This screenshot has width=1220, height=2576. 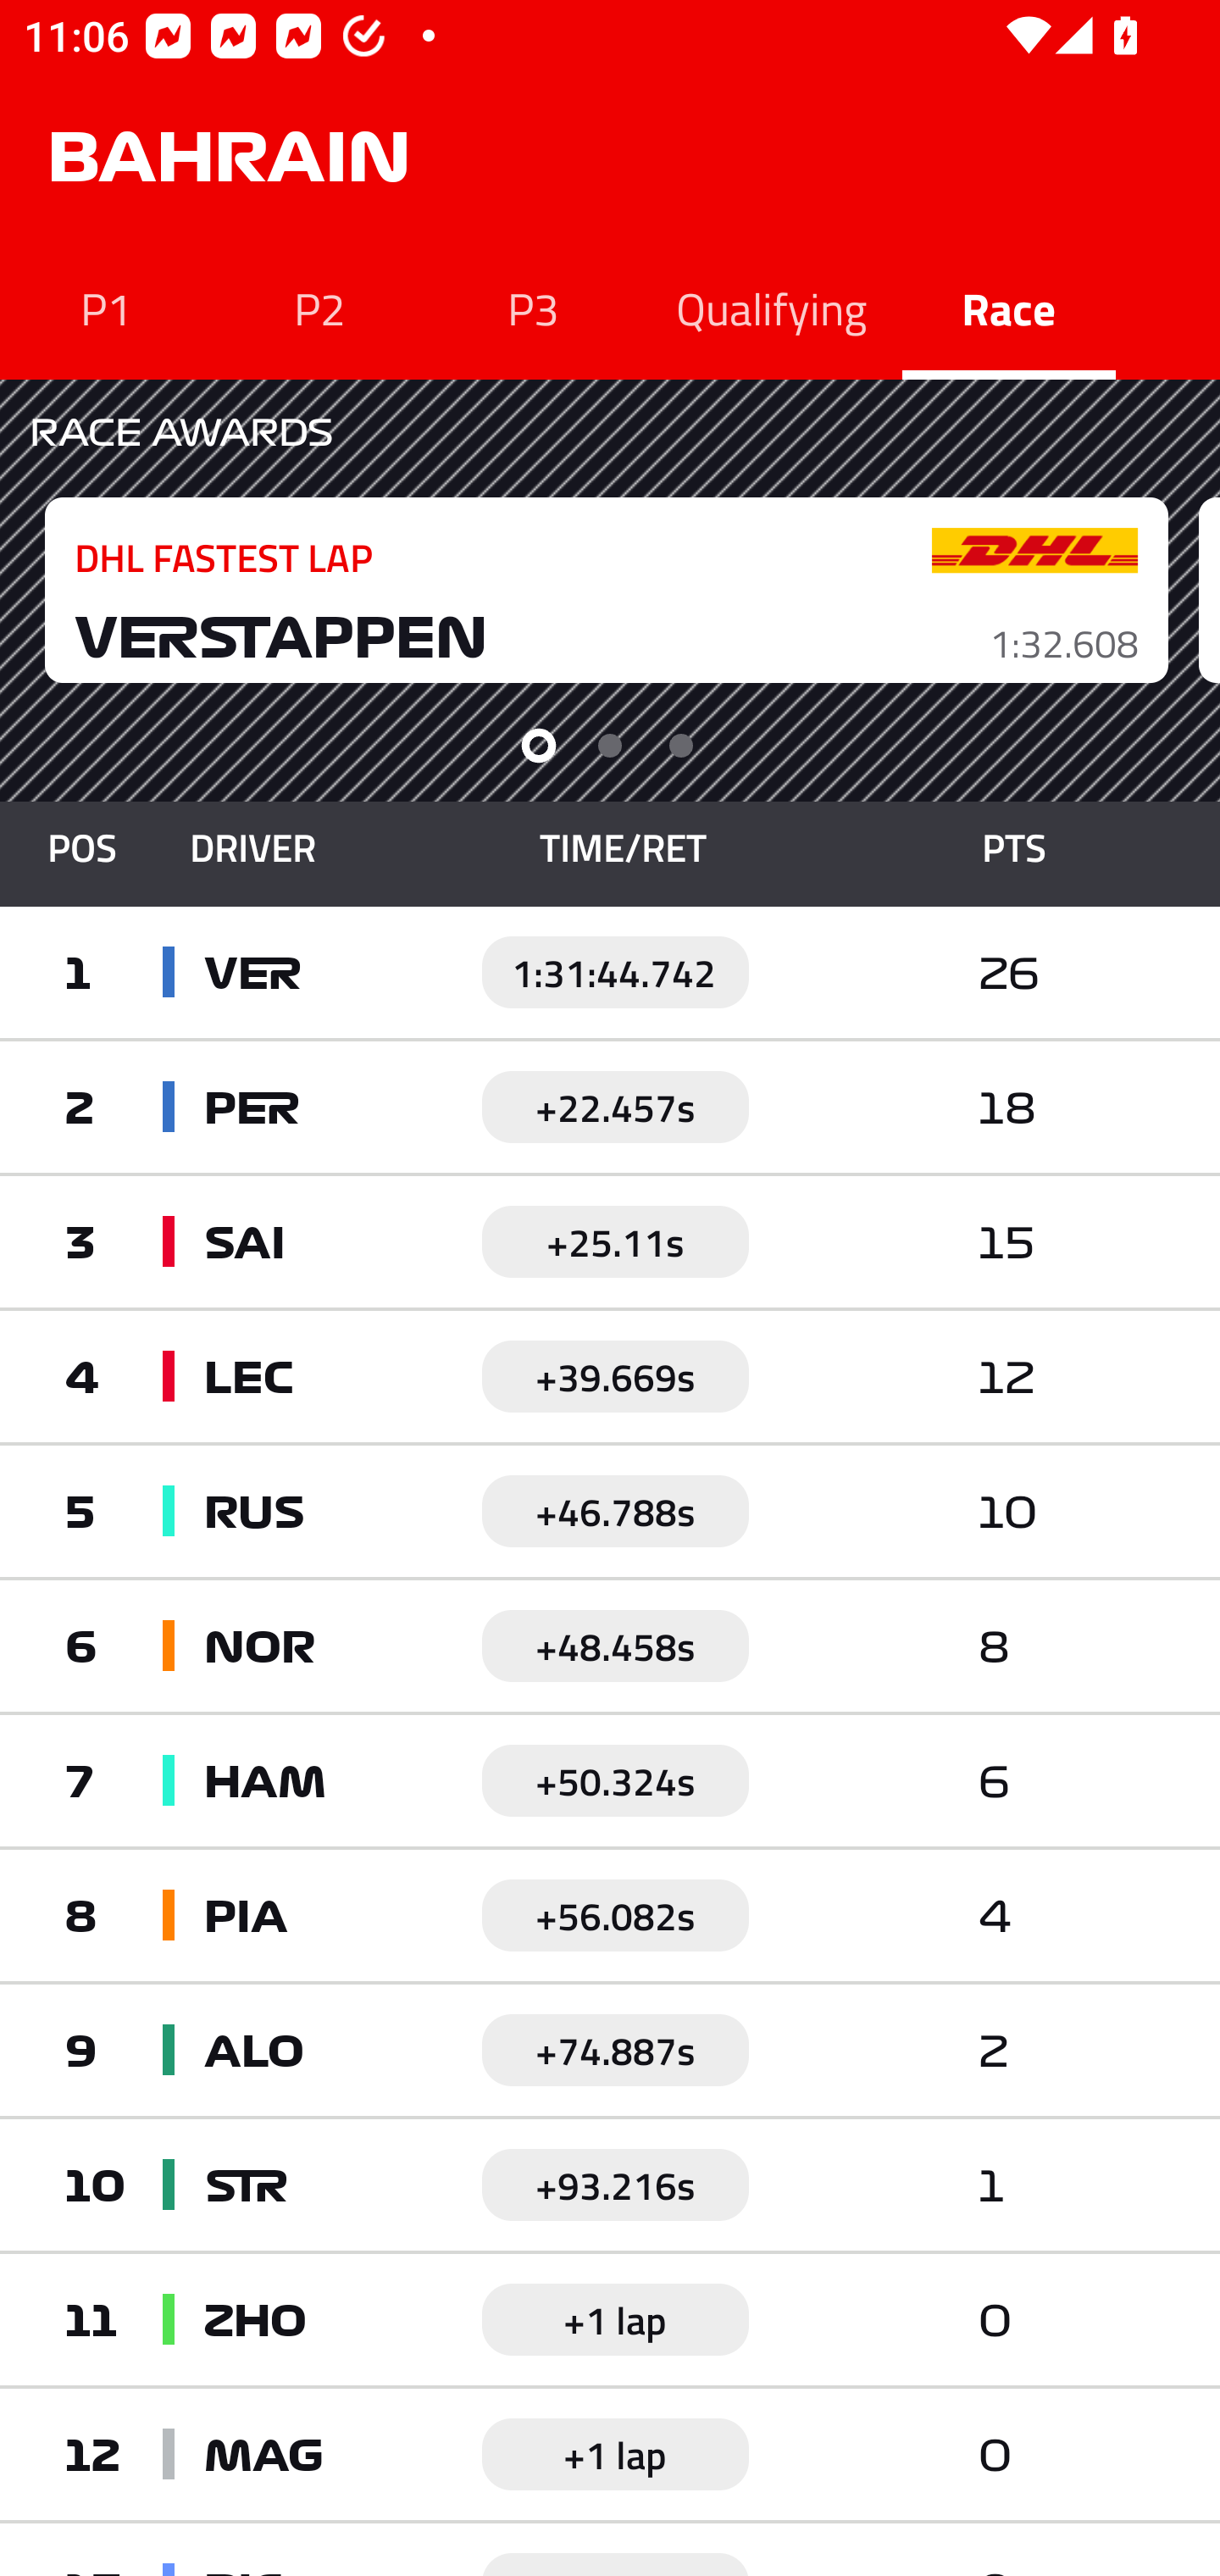 I want to click on Qualifying, so click(x=771, y=307).